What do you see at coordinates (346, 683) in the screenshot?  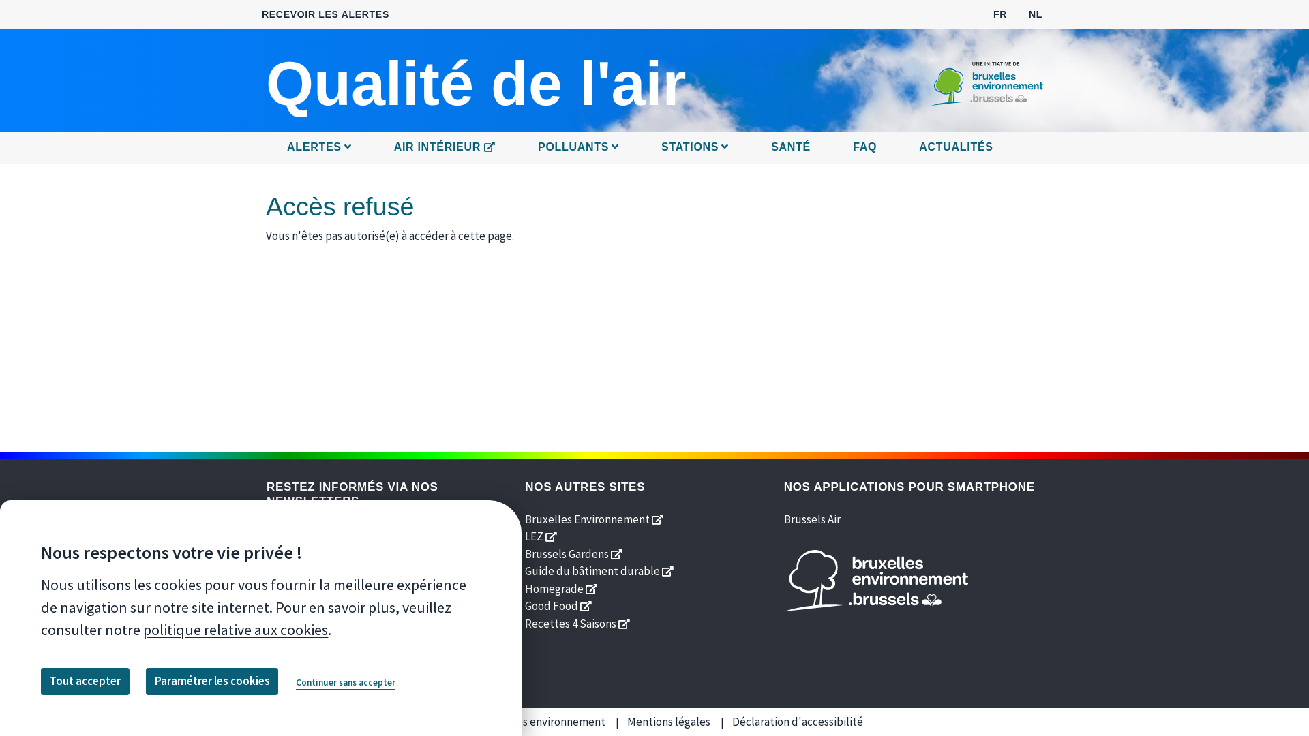 I see `Continuer sans accepter` at bounding box center [346, 683].